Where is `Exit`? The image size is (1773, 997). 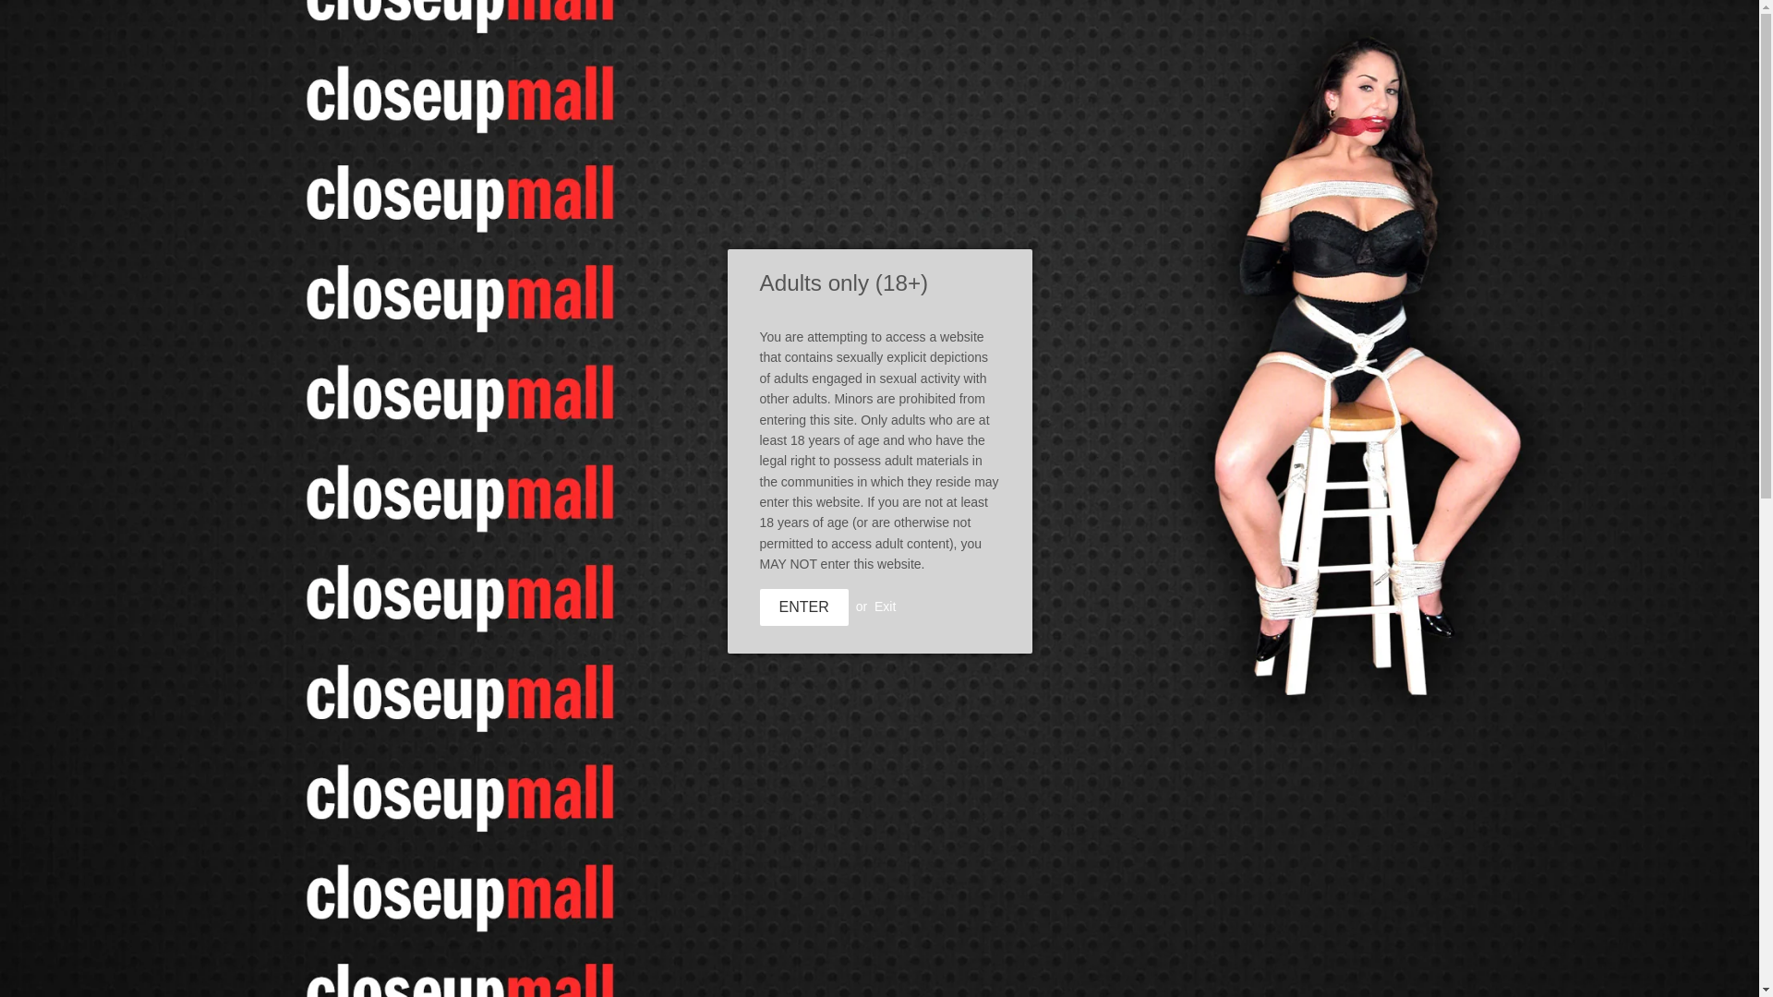
Exit is located at coordinates (885, 607).